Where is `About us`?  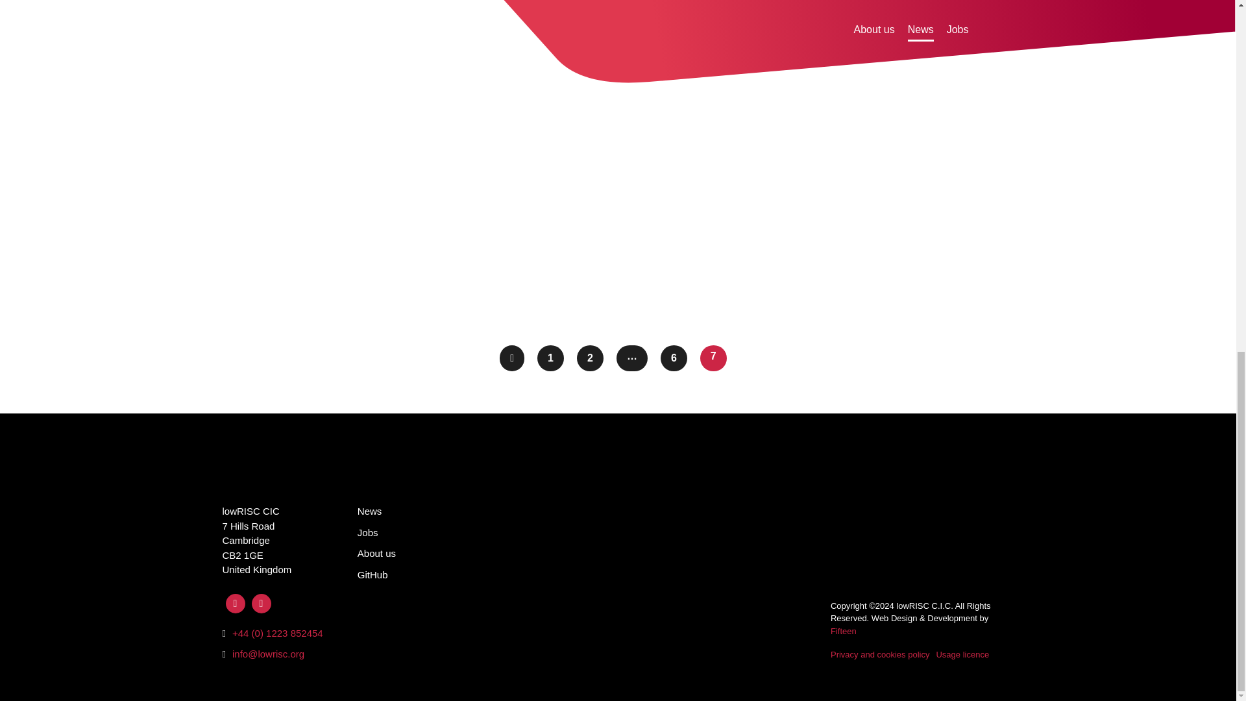
About us is located at coordinates (376, 553).